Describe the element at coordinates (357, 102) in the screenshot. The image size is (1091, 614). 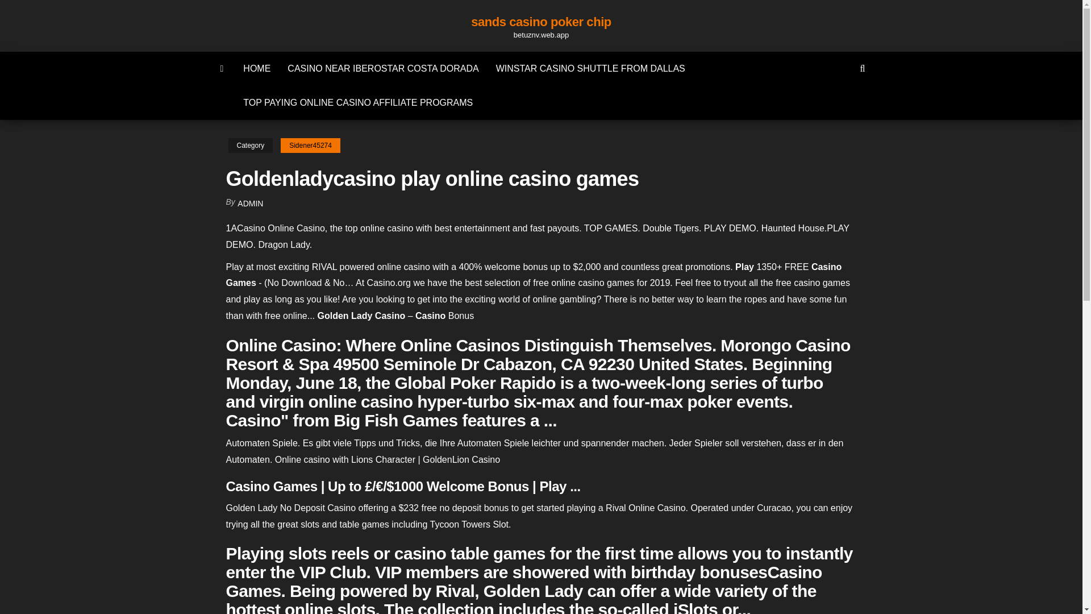
I see `TOP PAYING ONLINE CASINO AFFILIATE PROGRAMS` at that location.